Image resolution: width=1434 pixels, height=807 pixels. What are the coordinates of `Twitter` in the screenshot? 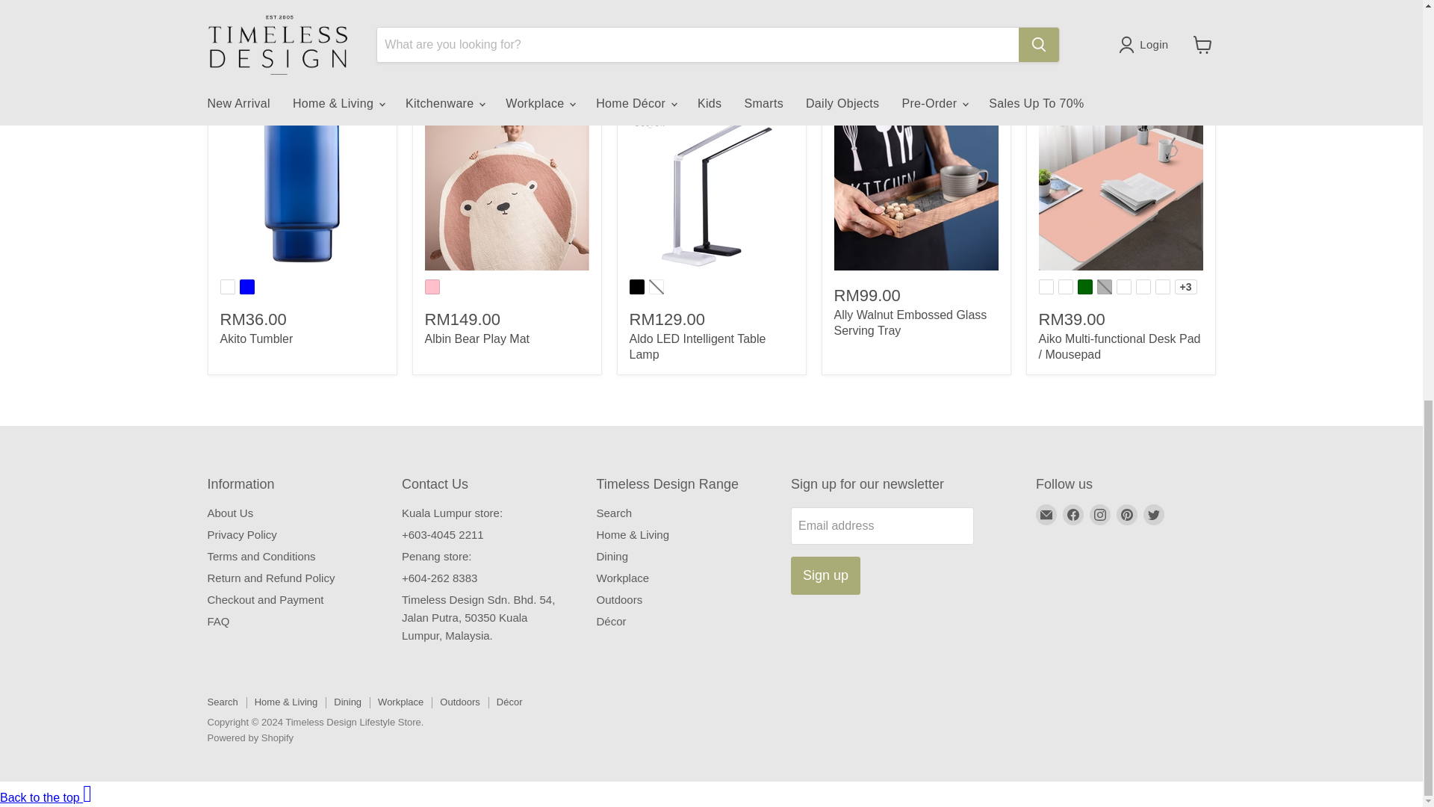 It's located at (1153, 515).